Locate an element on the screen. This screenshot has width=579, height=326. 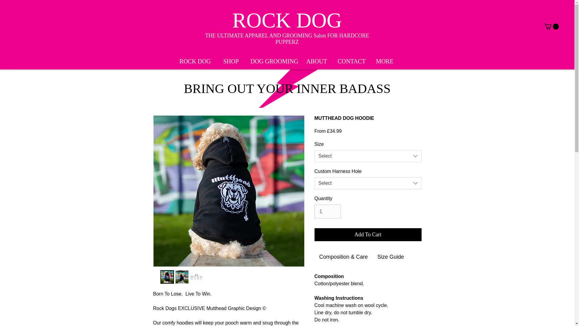
Add To Cart is located at coordinates (368, 235).